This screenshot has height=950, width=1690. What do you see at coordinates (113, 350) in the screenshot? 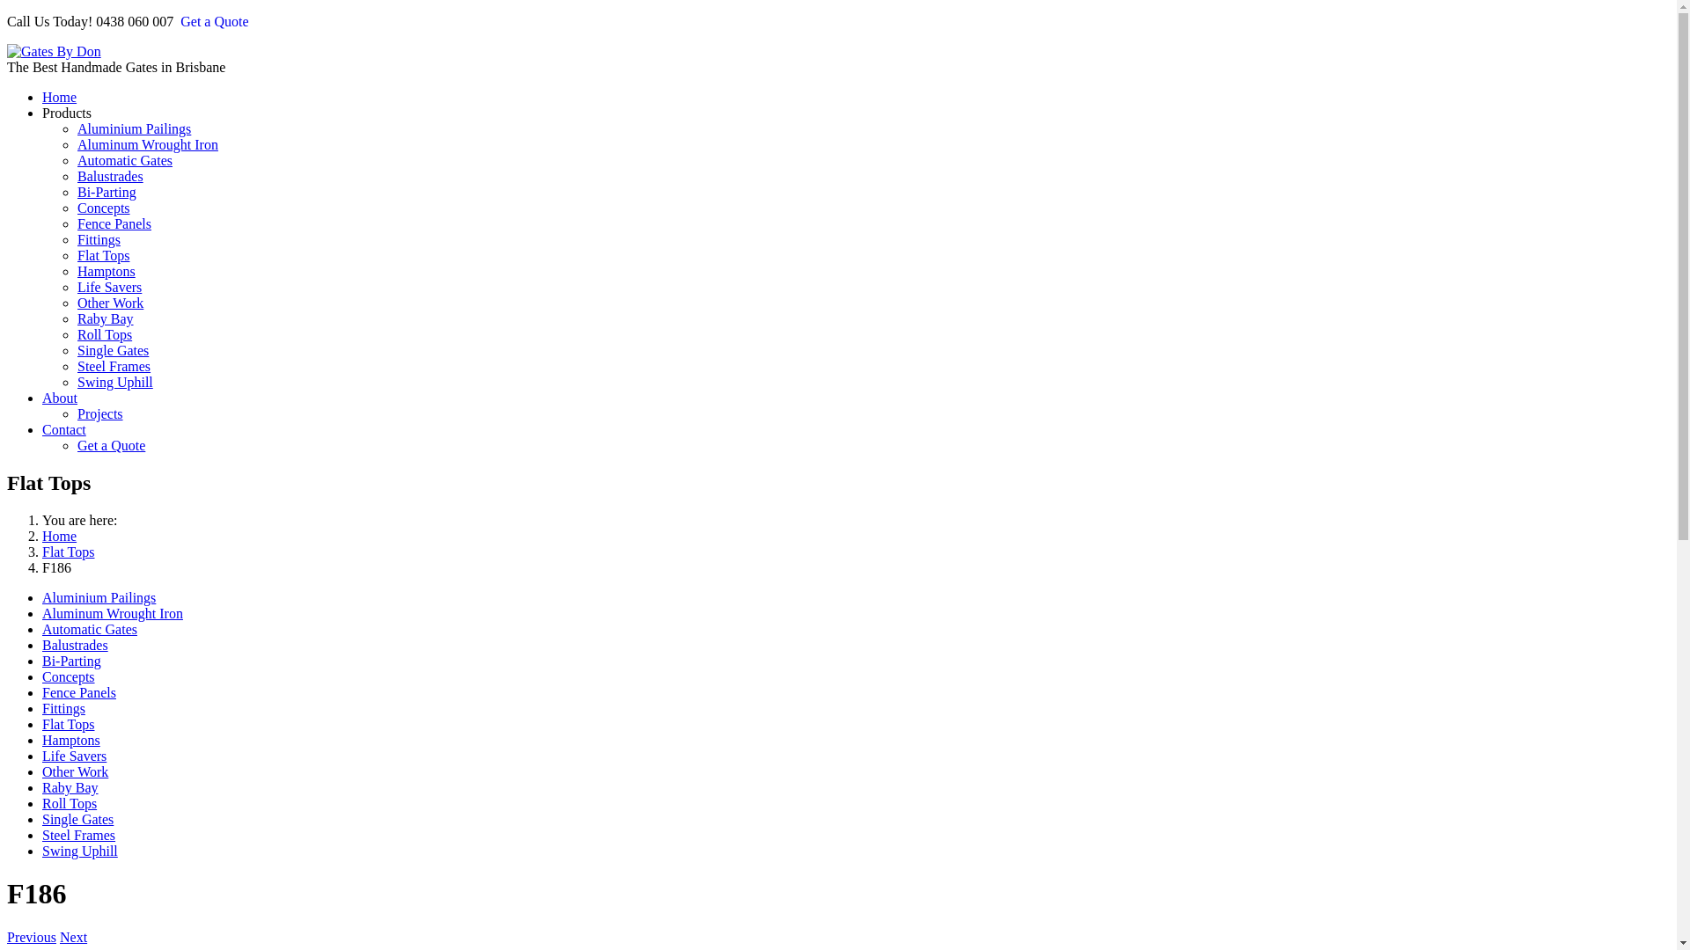
I see `Single Gates` at bounding box center [113, 350].